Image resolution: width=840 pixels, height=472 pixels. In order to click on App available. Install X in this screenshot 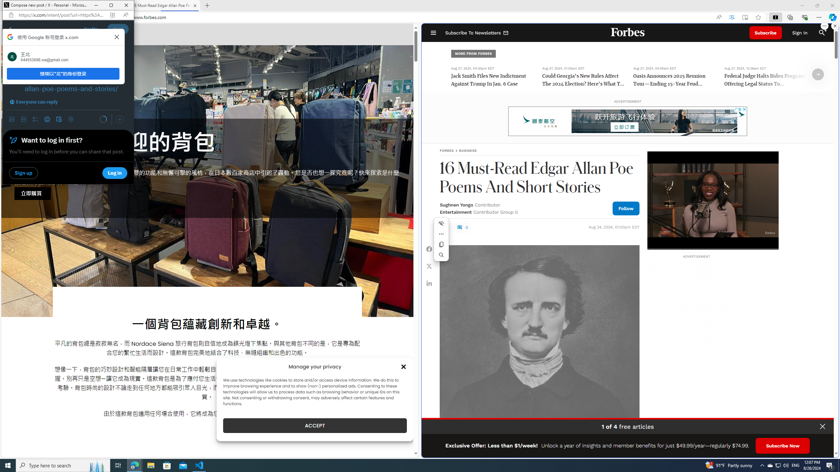, I will do `click(112, 15)`.